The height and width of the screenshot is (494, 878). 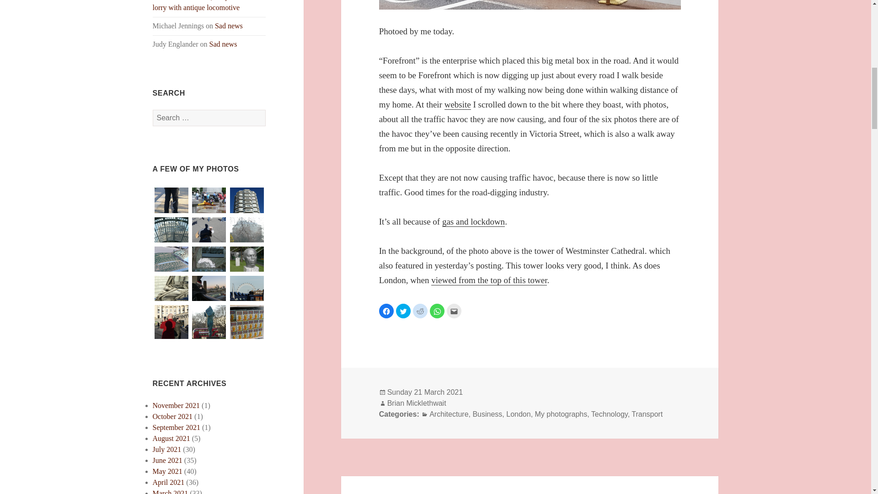 I want to click on Click to share on WhatsApp, so click(x=437, y=311).